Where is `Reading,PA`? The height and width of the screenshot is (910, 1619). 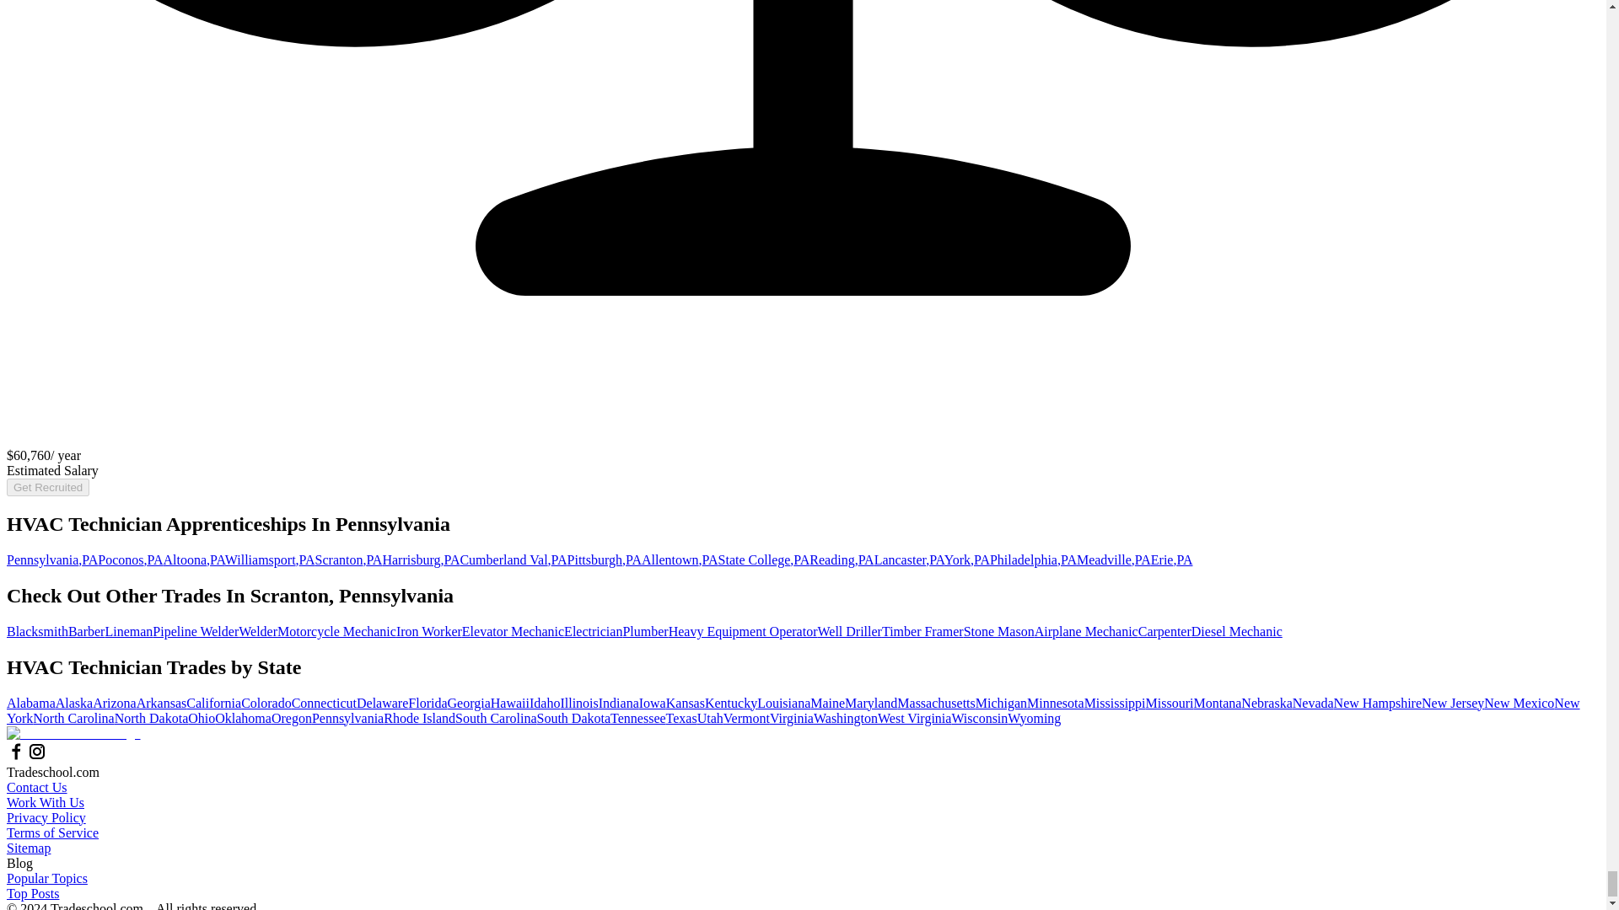 Reading,PA is located at coordinates (842, 559).